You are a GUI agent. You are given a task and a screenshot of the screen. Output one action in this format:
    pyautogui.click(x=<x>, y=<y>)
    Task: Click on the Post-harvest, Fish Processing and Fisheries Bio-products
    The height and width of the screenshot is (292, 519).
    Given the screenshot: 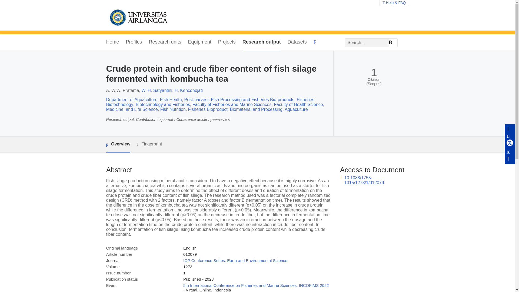 What is the action you would take?
    pyautogui.click(x=239, y=99)
    